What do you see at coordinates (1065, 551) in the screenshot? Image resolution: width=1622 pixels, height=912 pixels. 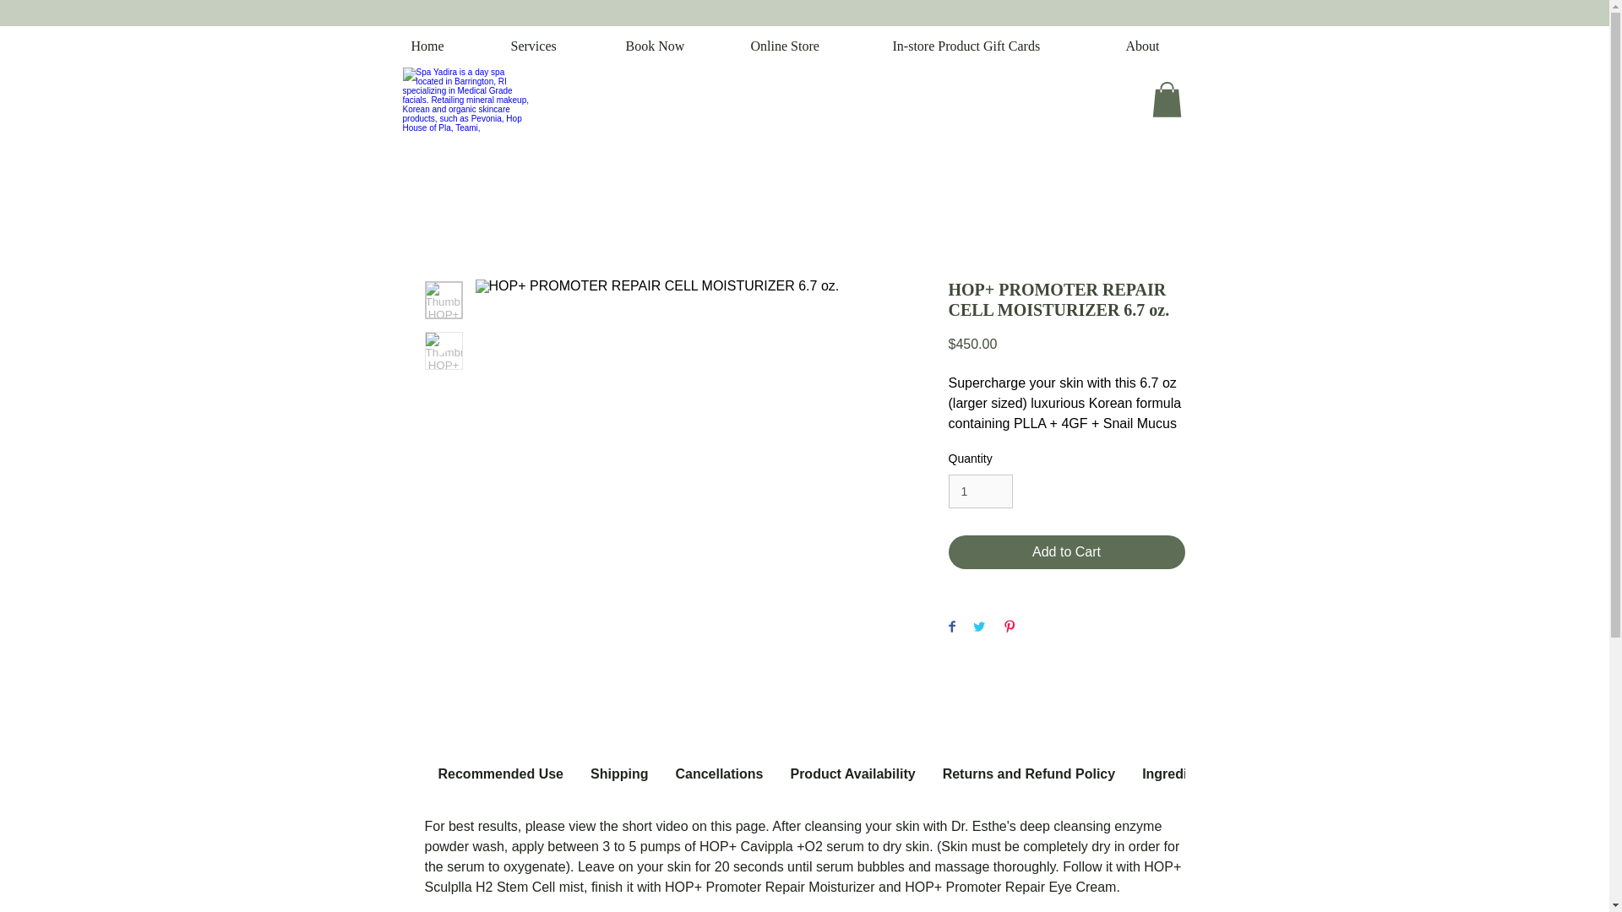 I see `Add to Cart` at bounding box center [1065, 551].